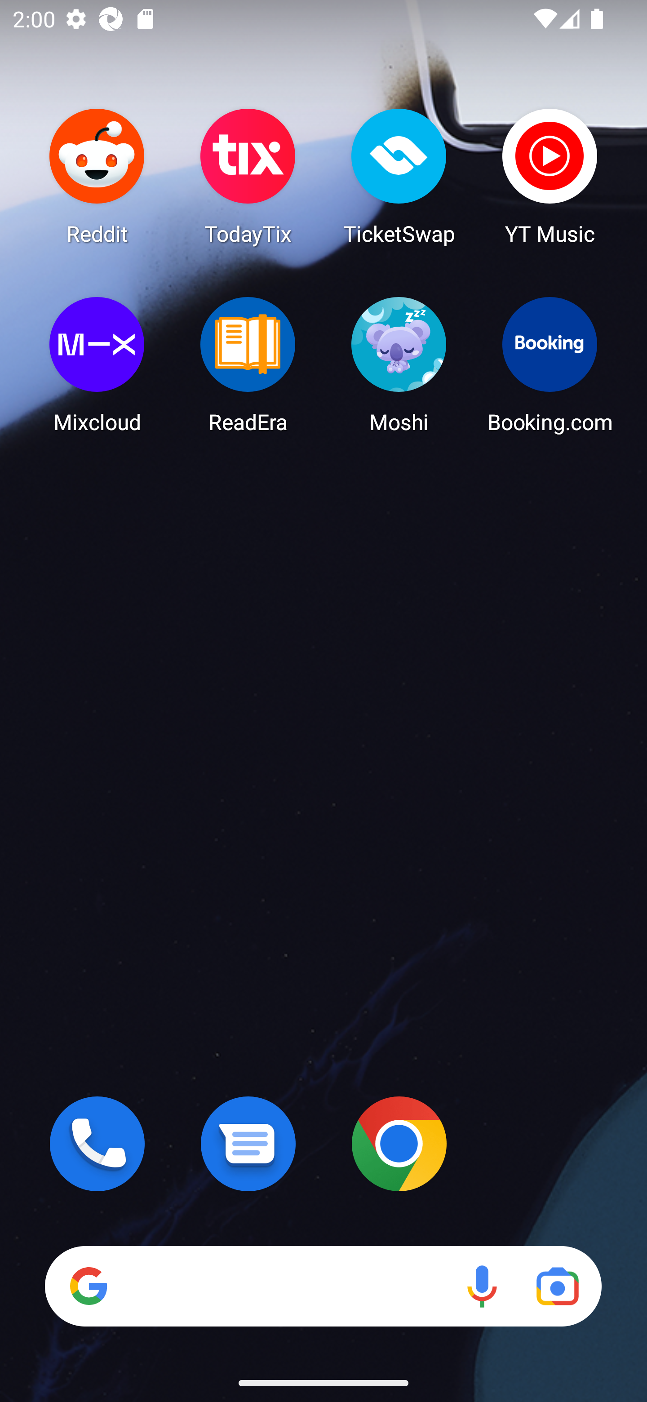 The image size is (647, 1402). I want to click on Voice search, so click(482, 1286).